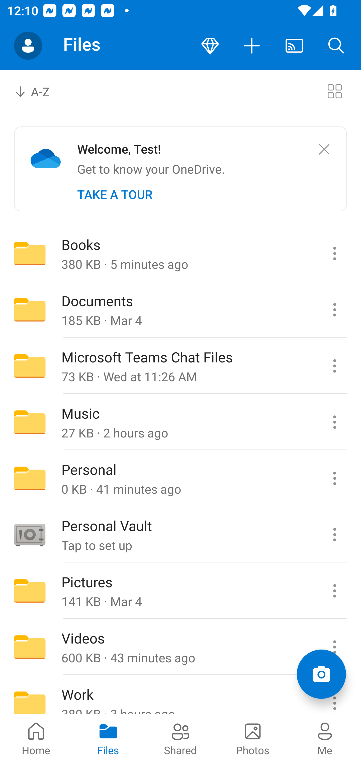  Describe the element at coordinates (115, 195) in the screenshot. I see `TAKE A TOUR` at that location.